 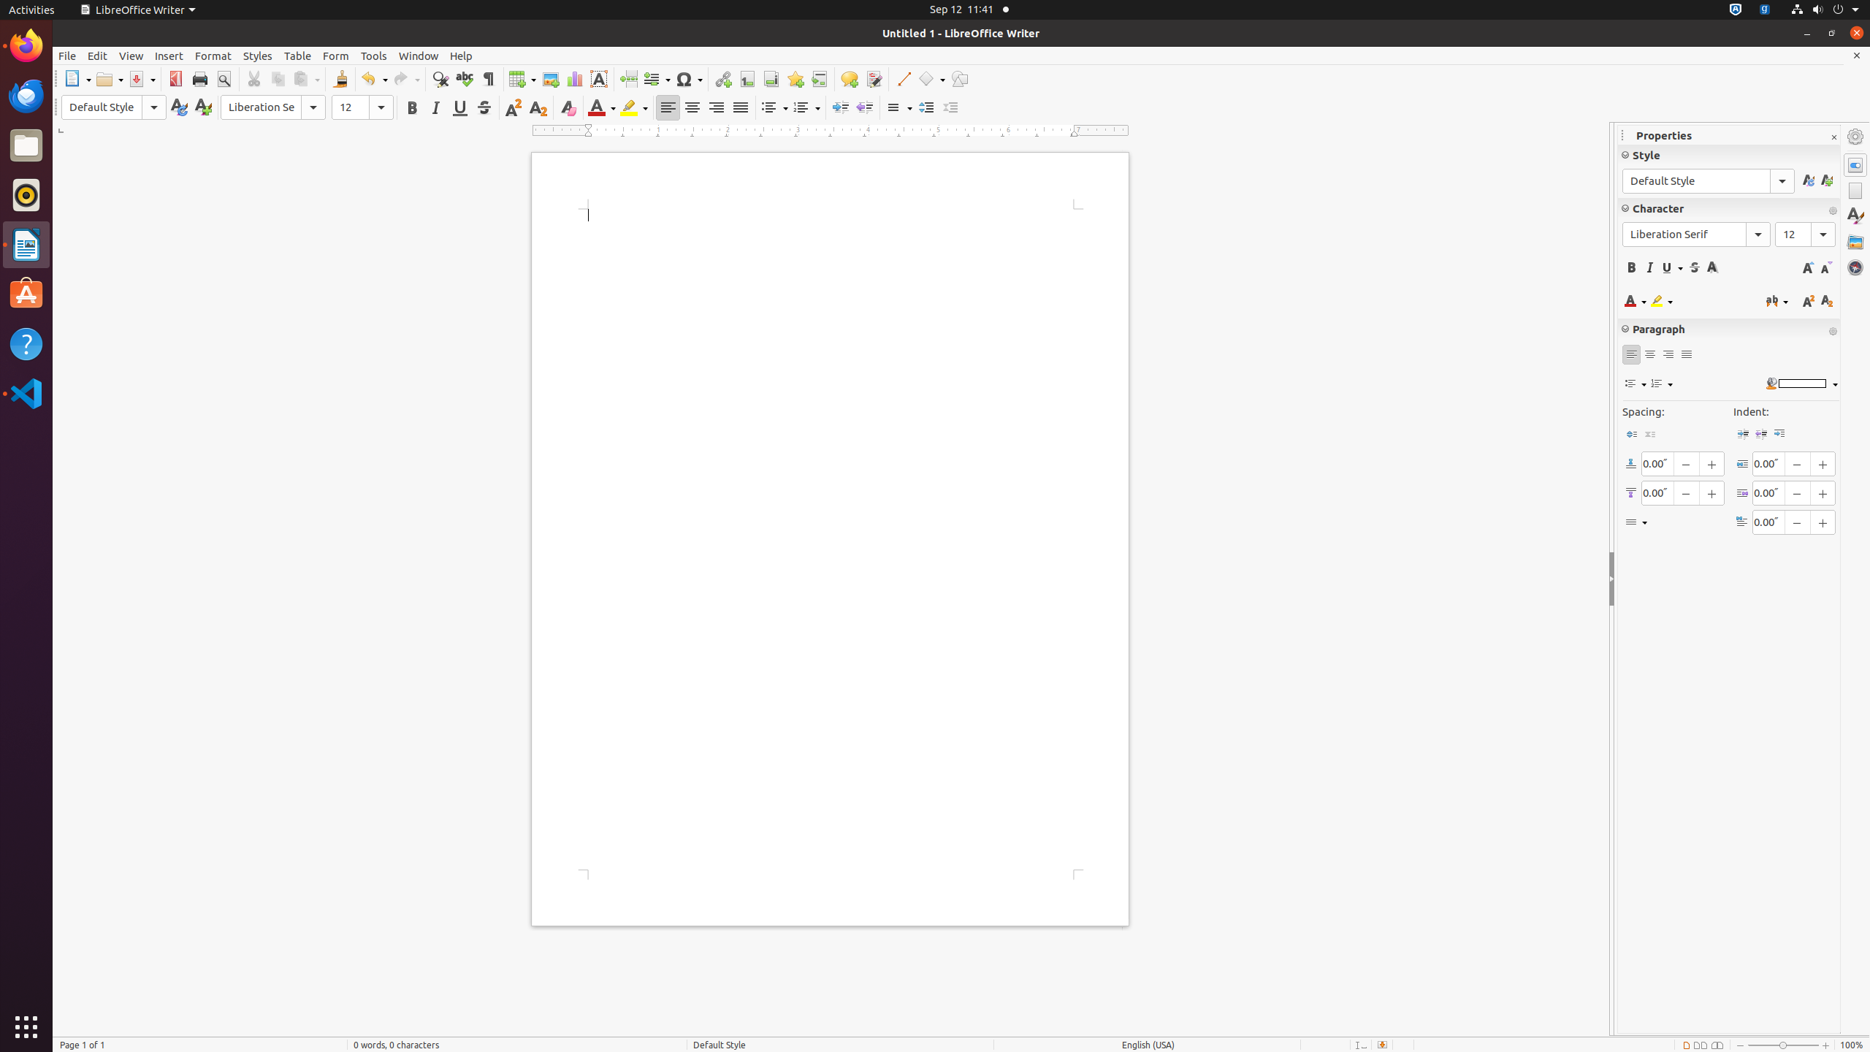 What do you see at coordinates (200, 79) in the screenshot?
I see `Print` at bounding box center [200, 79].